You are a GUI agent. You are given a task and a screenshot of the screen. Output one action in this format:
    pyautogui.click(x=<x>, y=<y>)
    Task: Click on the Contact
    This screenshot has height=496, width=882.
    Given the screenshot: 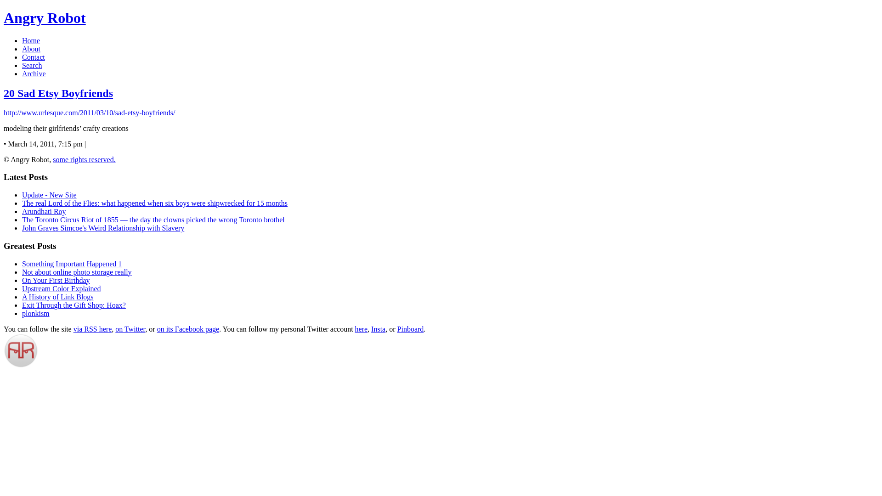 What is the action you would take?
    pyautogui.click(x=34, y=57)
    